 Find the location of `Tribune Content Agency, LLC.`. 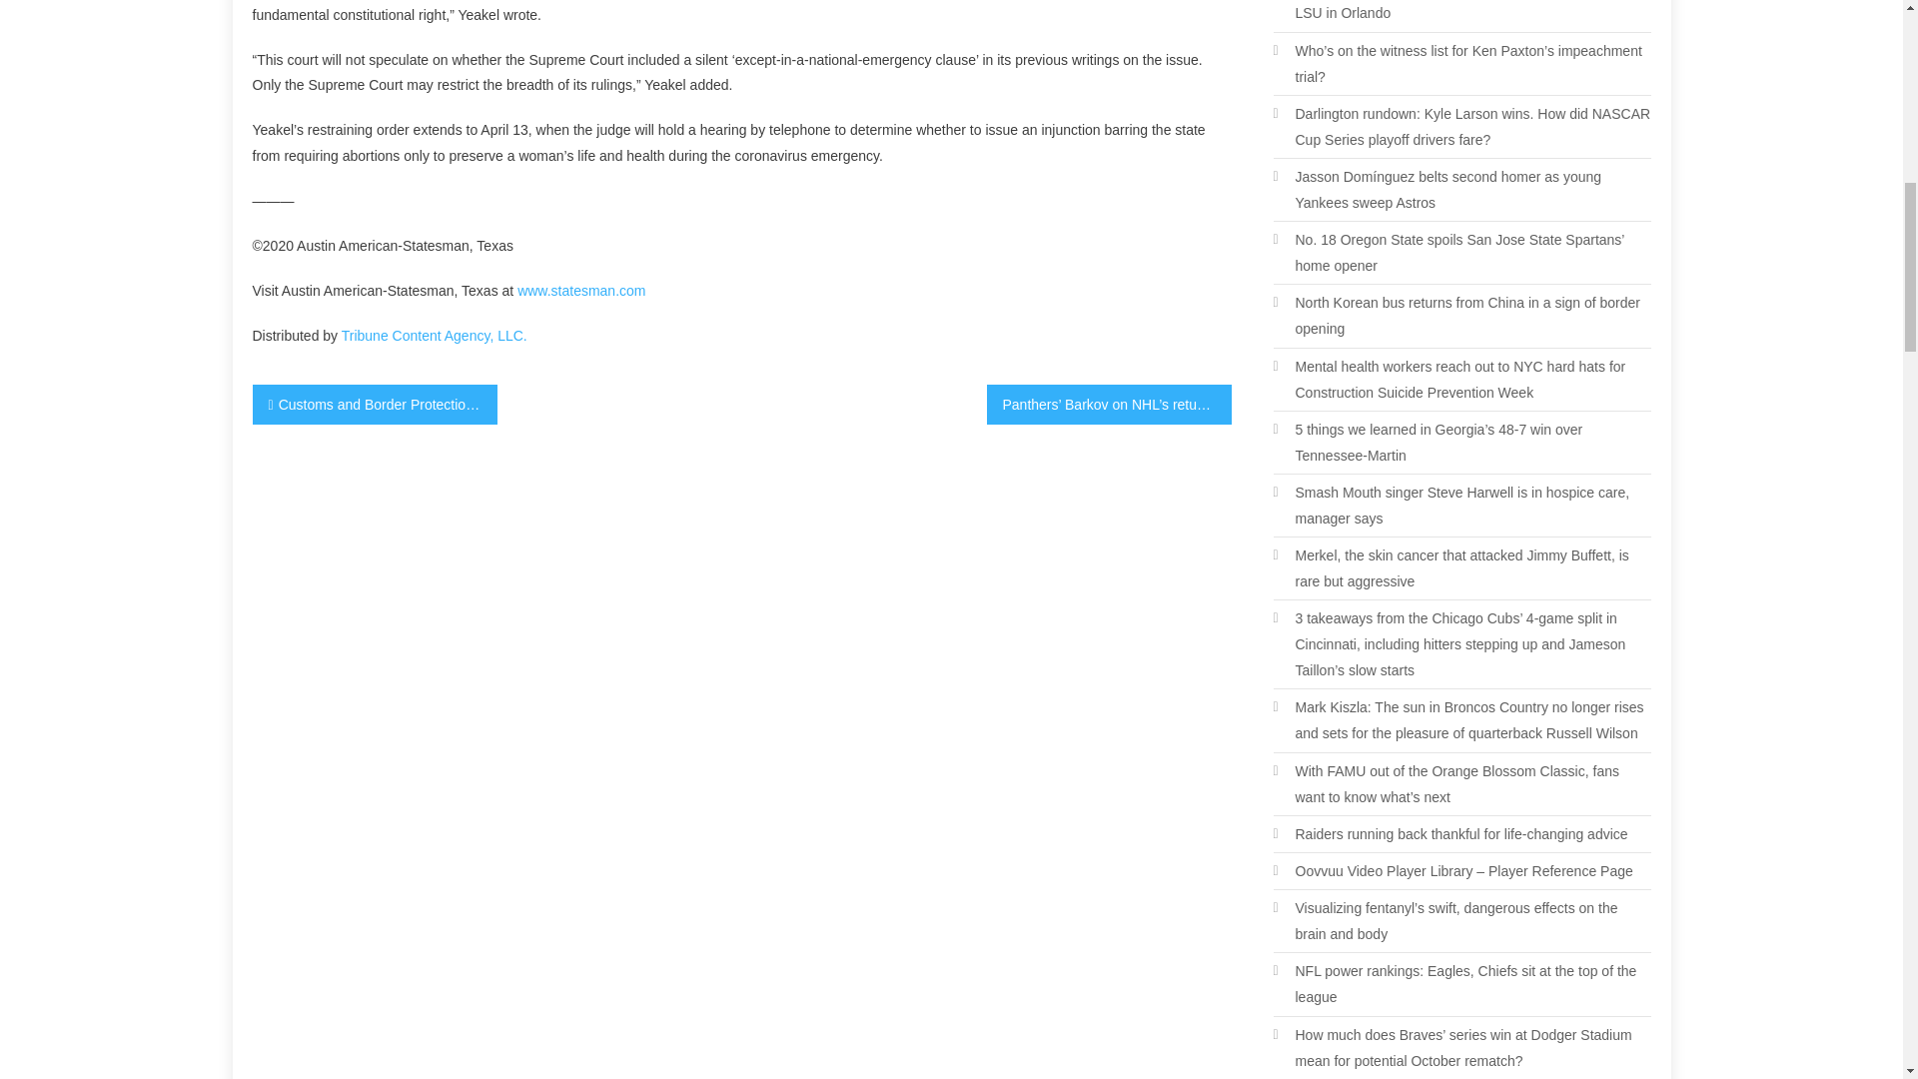

Tribune Content Agency, LLC. is located at coordinates (434, 336).